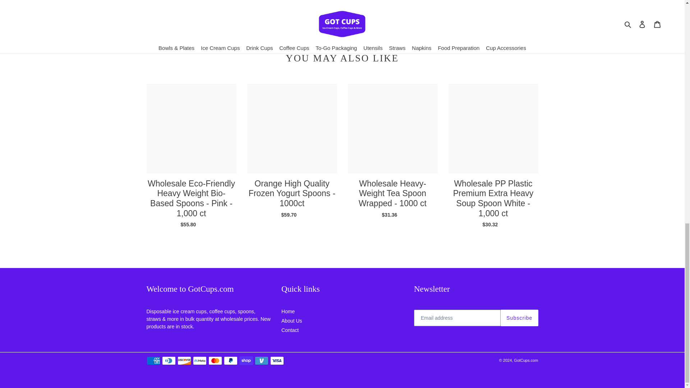  What do you see at coordinates (168, 361) in the screenshot?
I see `Diners Club` at bounding box center [168, 361].